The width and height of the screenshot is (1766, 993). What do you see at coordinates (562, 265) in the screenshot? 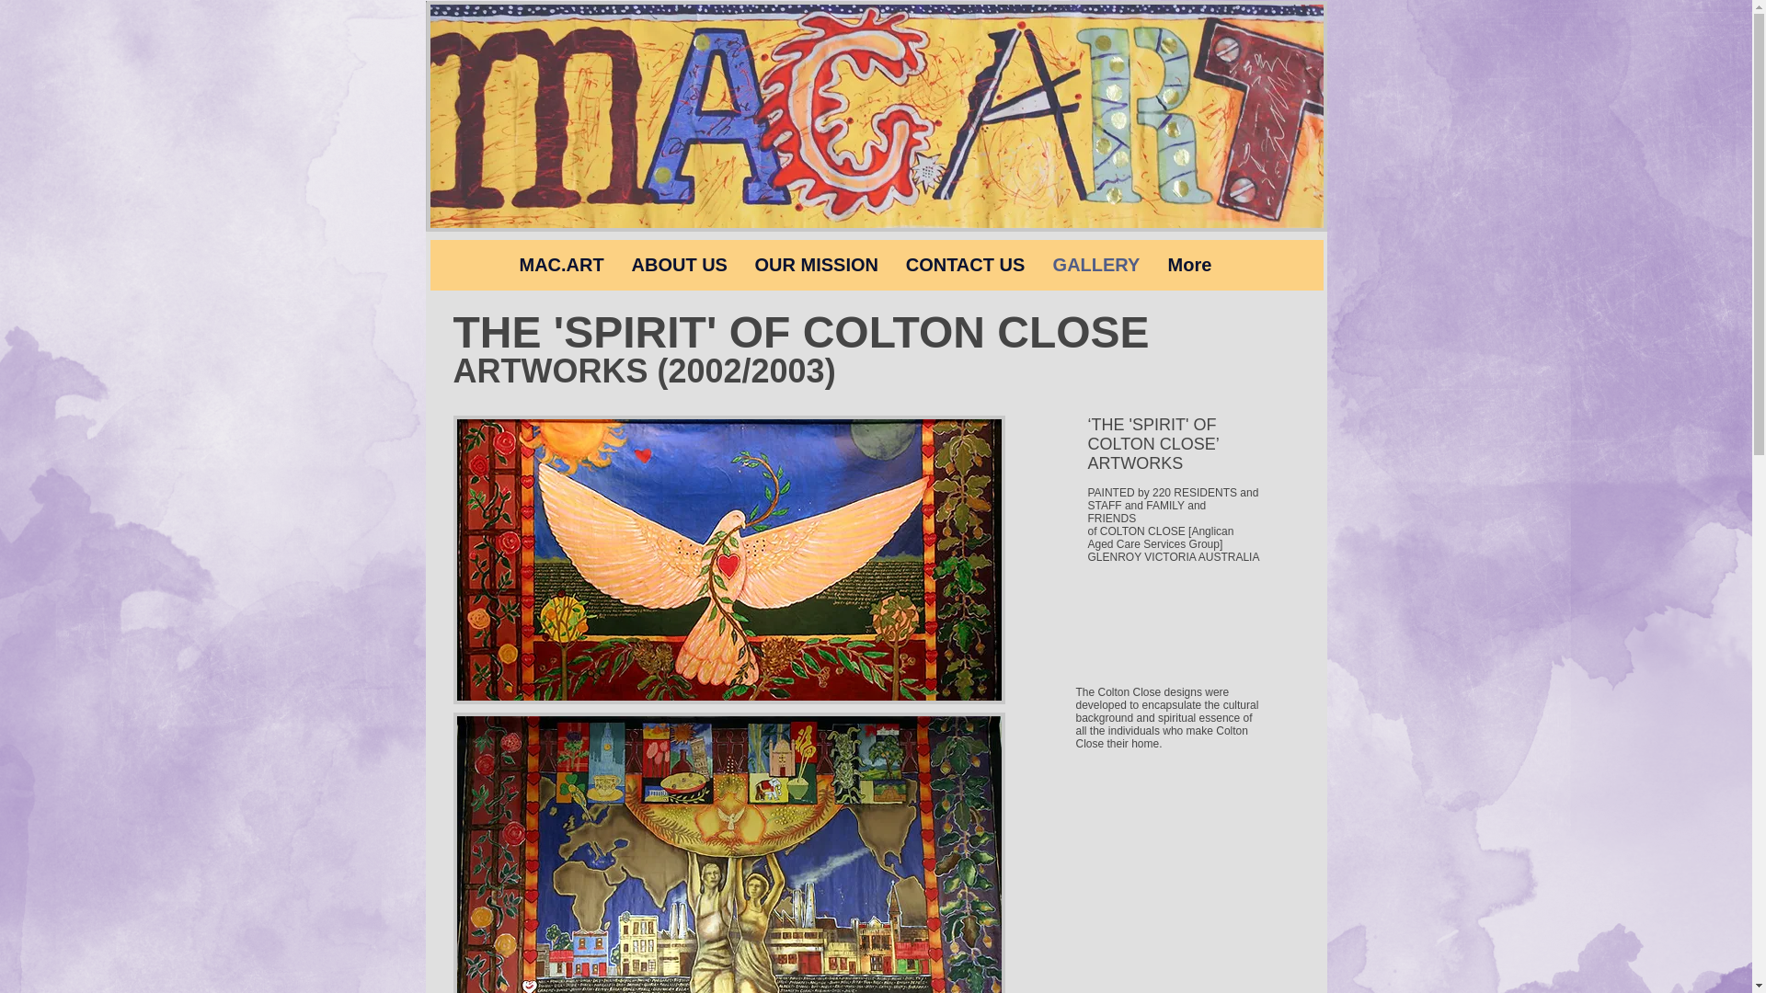
I see `MAC.ART` at bounding box center [562, 265].